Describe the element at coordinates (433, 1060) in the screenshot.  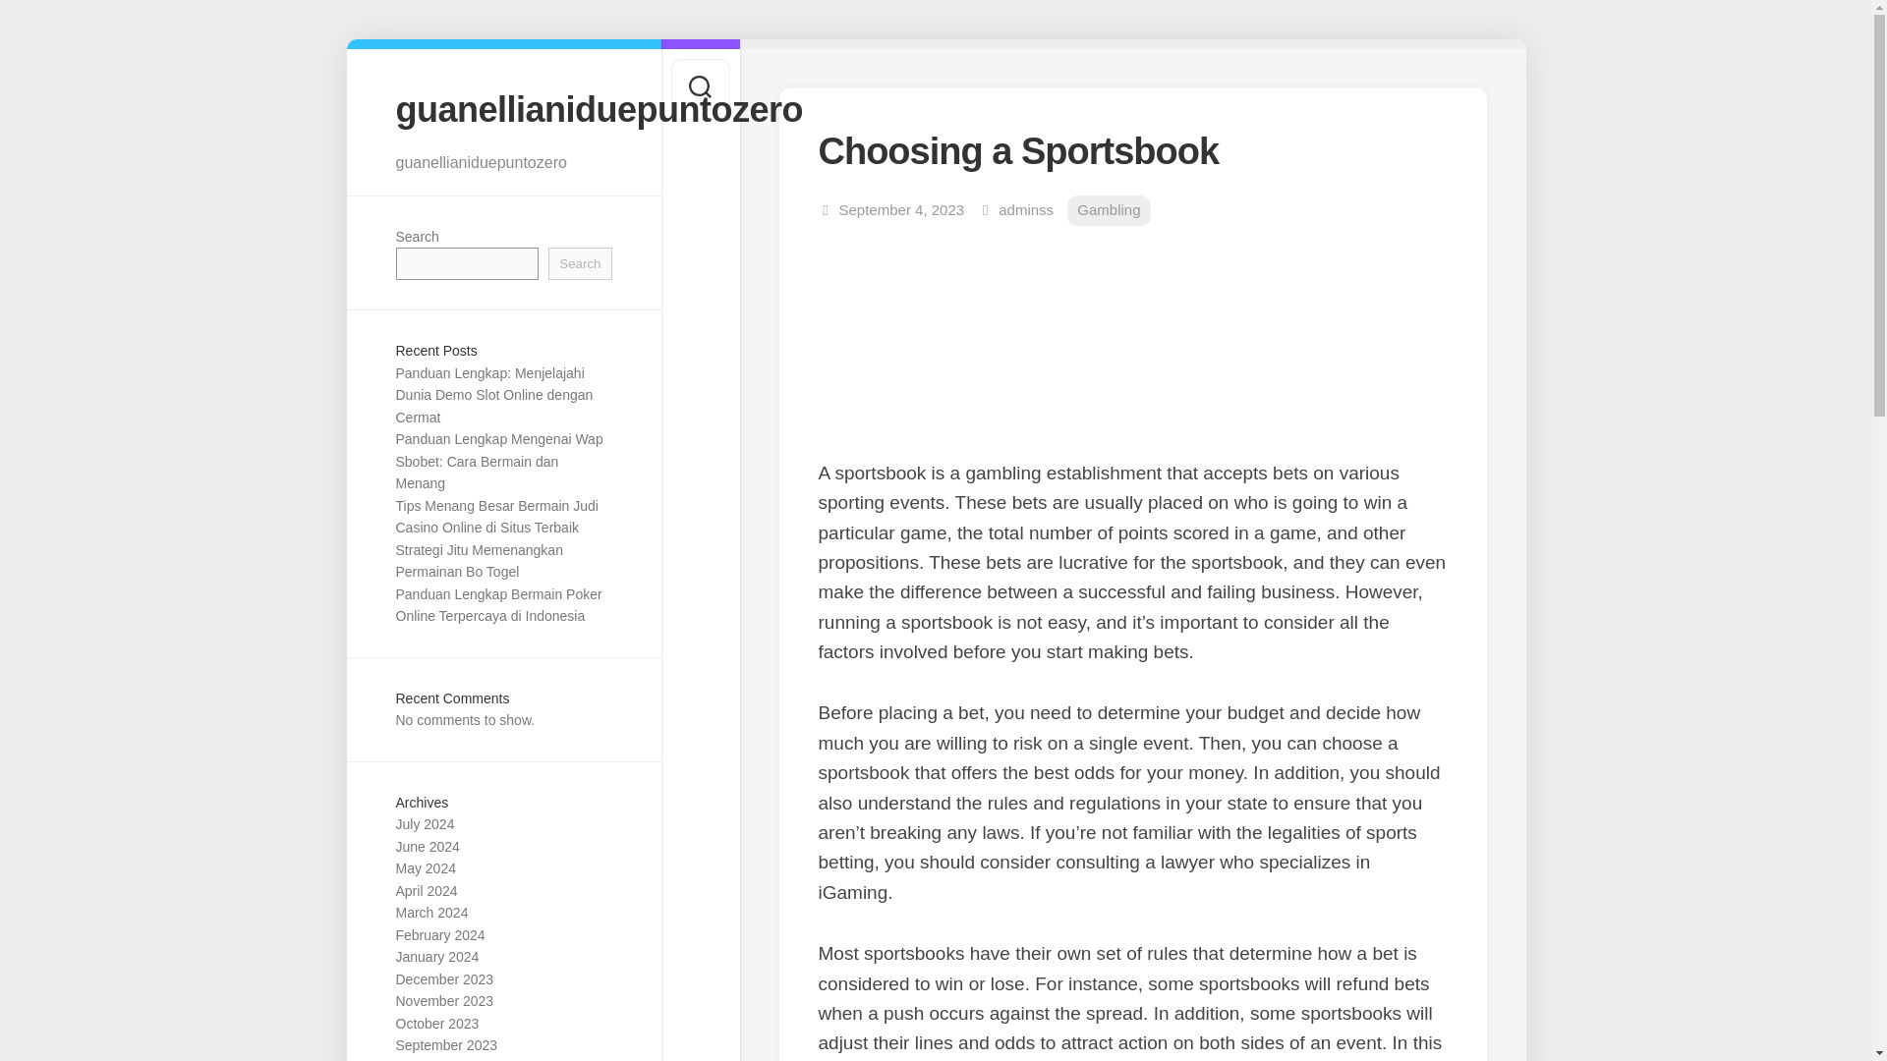
I see `August 2023` at that location.